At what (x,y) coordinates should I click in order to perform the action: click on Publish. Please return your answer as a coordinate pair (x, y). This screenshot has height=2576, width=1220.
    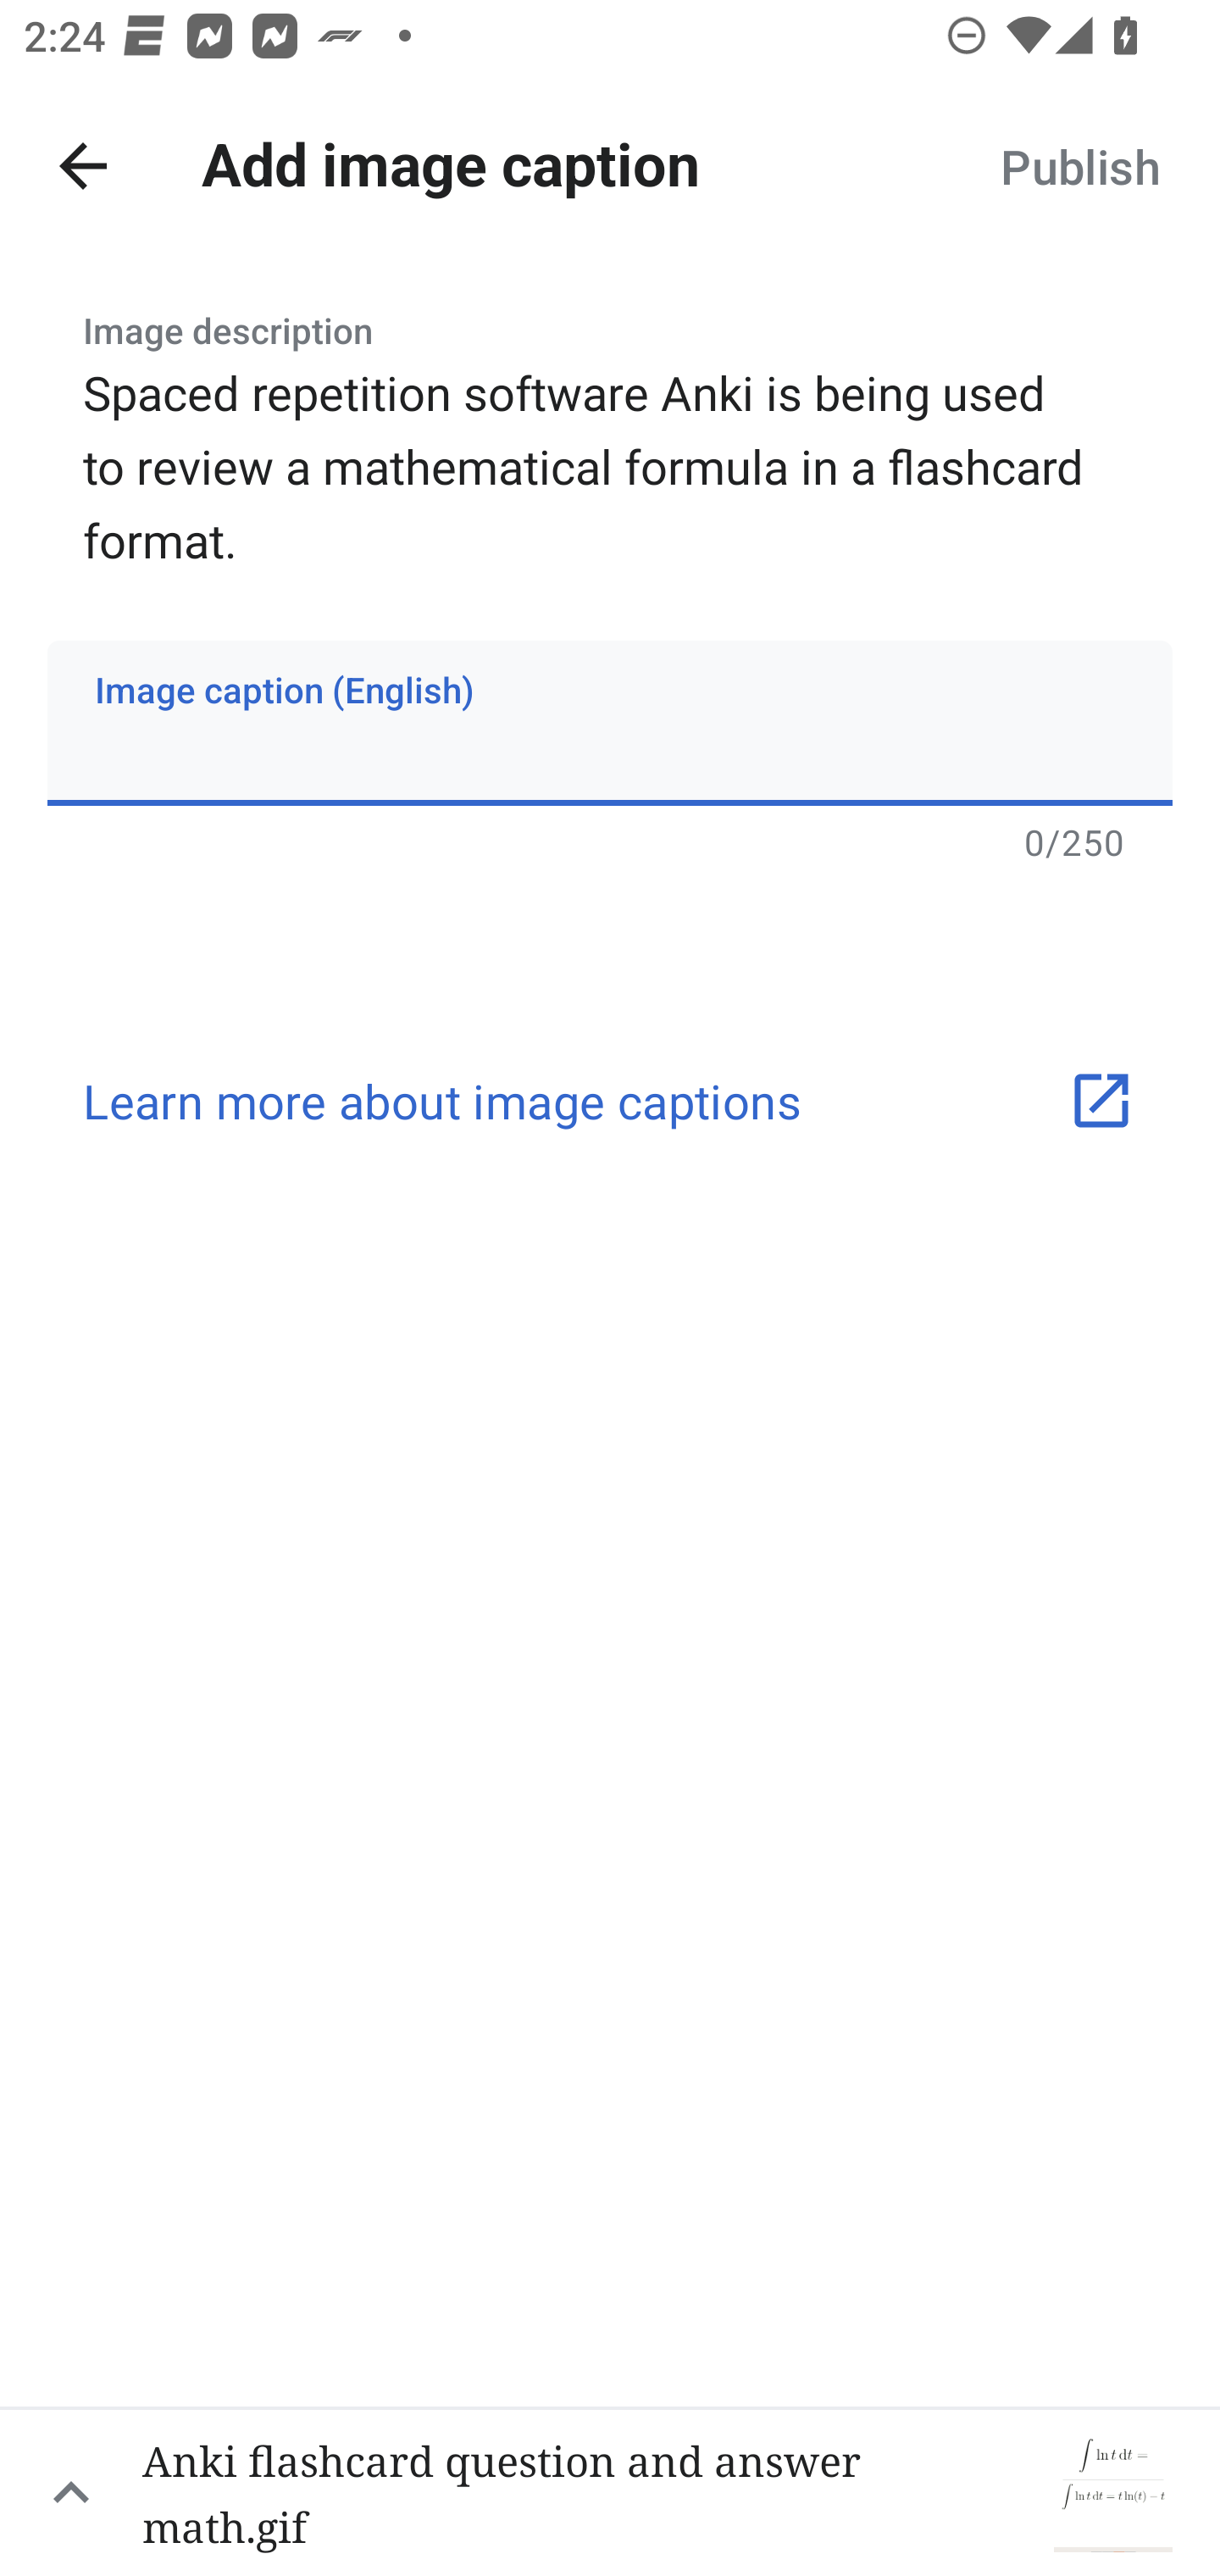
    Looking at the image, I should click on (1079, 166).